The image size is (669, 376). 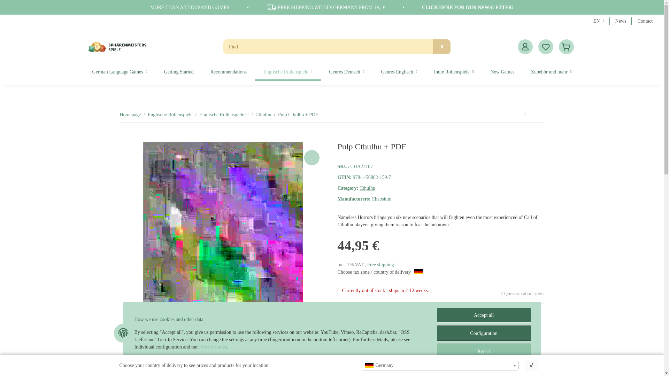 I want to click on CLICK HERE FOR OUR NEWSLETTER!, so click(x=468, y=8).